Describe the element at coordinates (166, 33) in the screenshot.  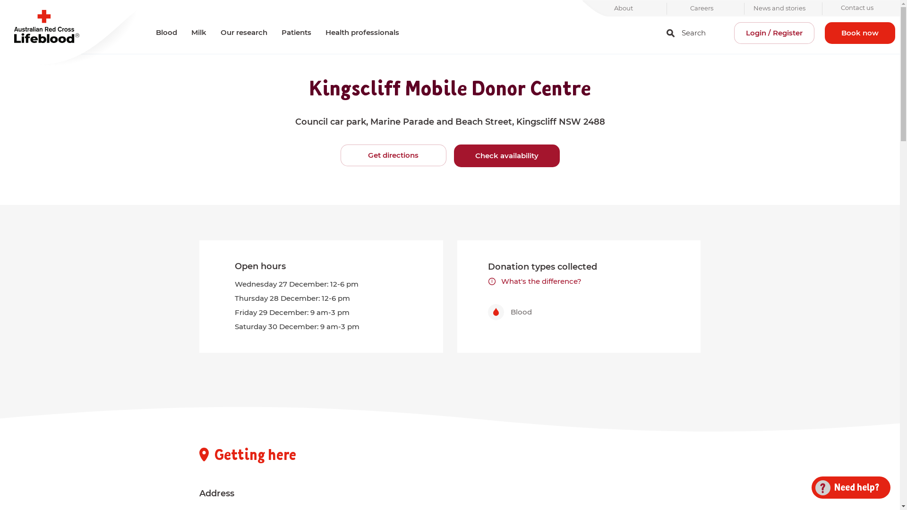
I see `Blood` at that location.